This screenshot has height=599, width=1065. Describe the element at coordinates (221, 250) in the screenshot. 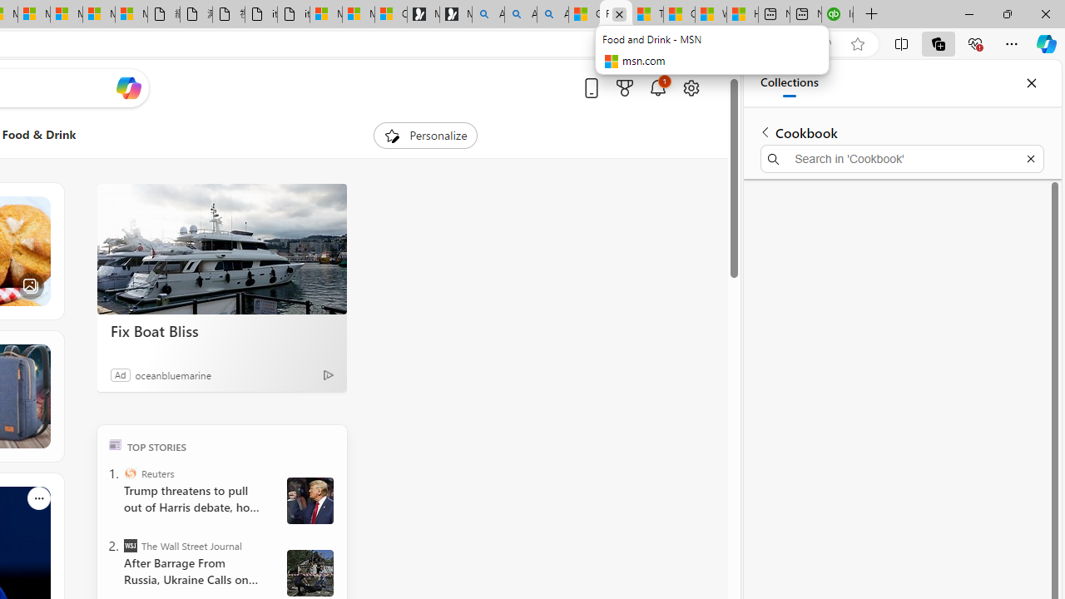

I see `Fix Boat Bliss` at that location.